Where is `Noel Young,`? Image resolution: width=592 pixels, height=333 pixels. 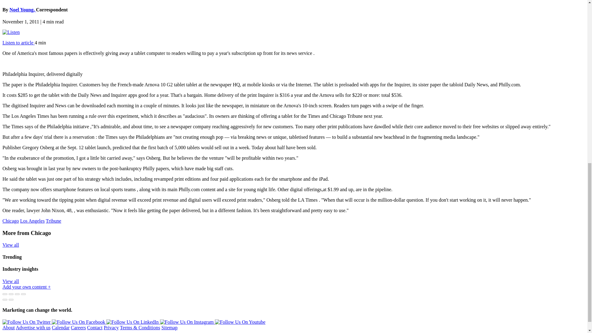 Noel Young, is located at coordinates (23, 9).